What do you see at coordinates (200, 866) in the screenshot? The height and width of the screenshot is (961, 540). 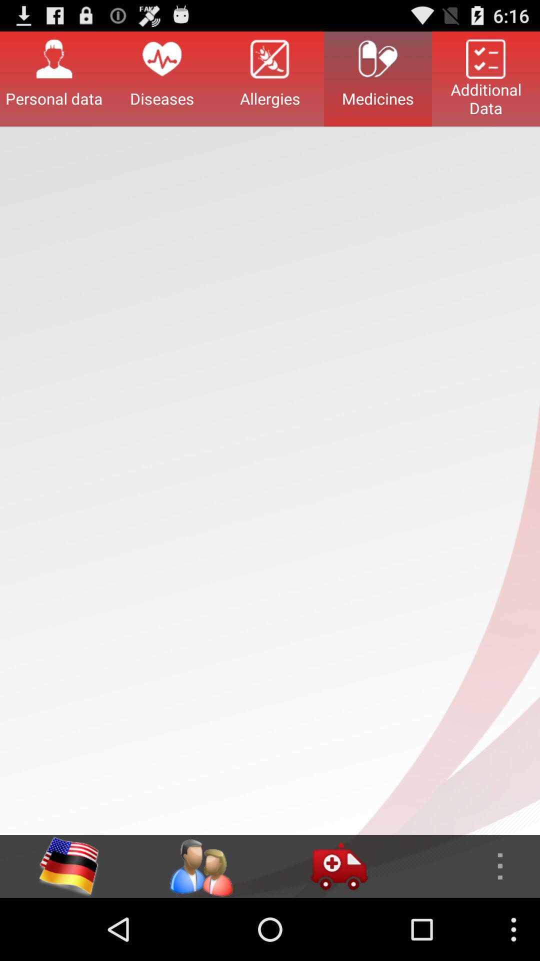 I see `launch the item below the diseases` at bounding box center [200, 866].